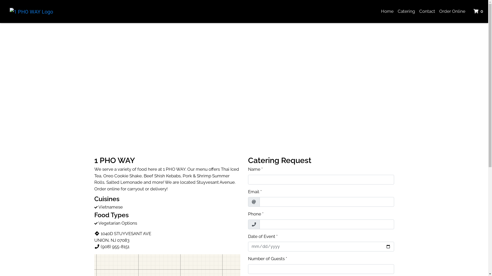 Image resolution: width=492 pixels, height=276 pixels. What do you see at coordinates (452, 11) in the screenshot?
I see `Order Online` at bounding box center [452, 11].